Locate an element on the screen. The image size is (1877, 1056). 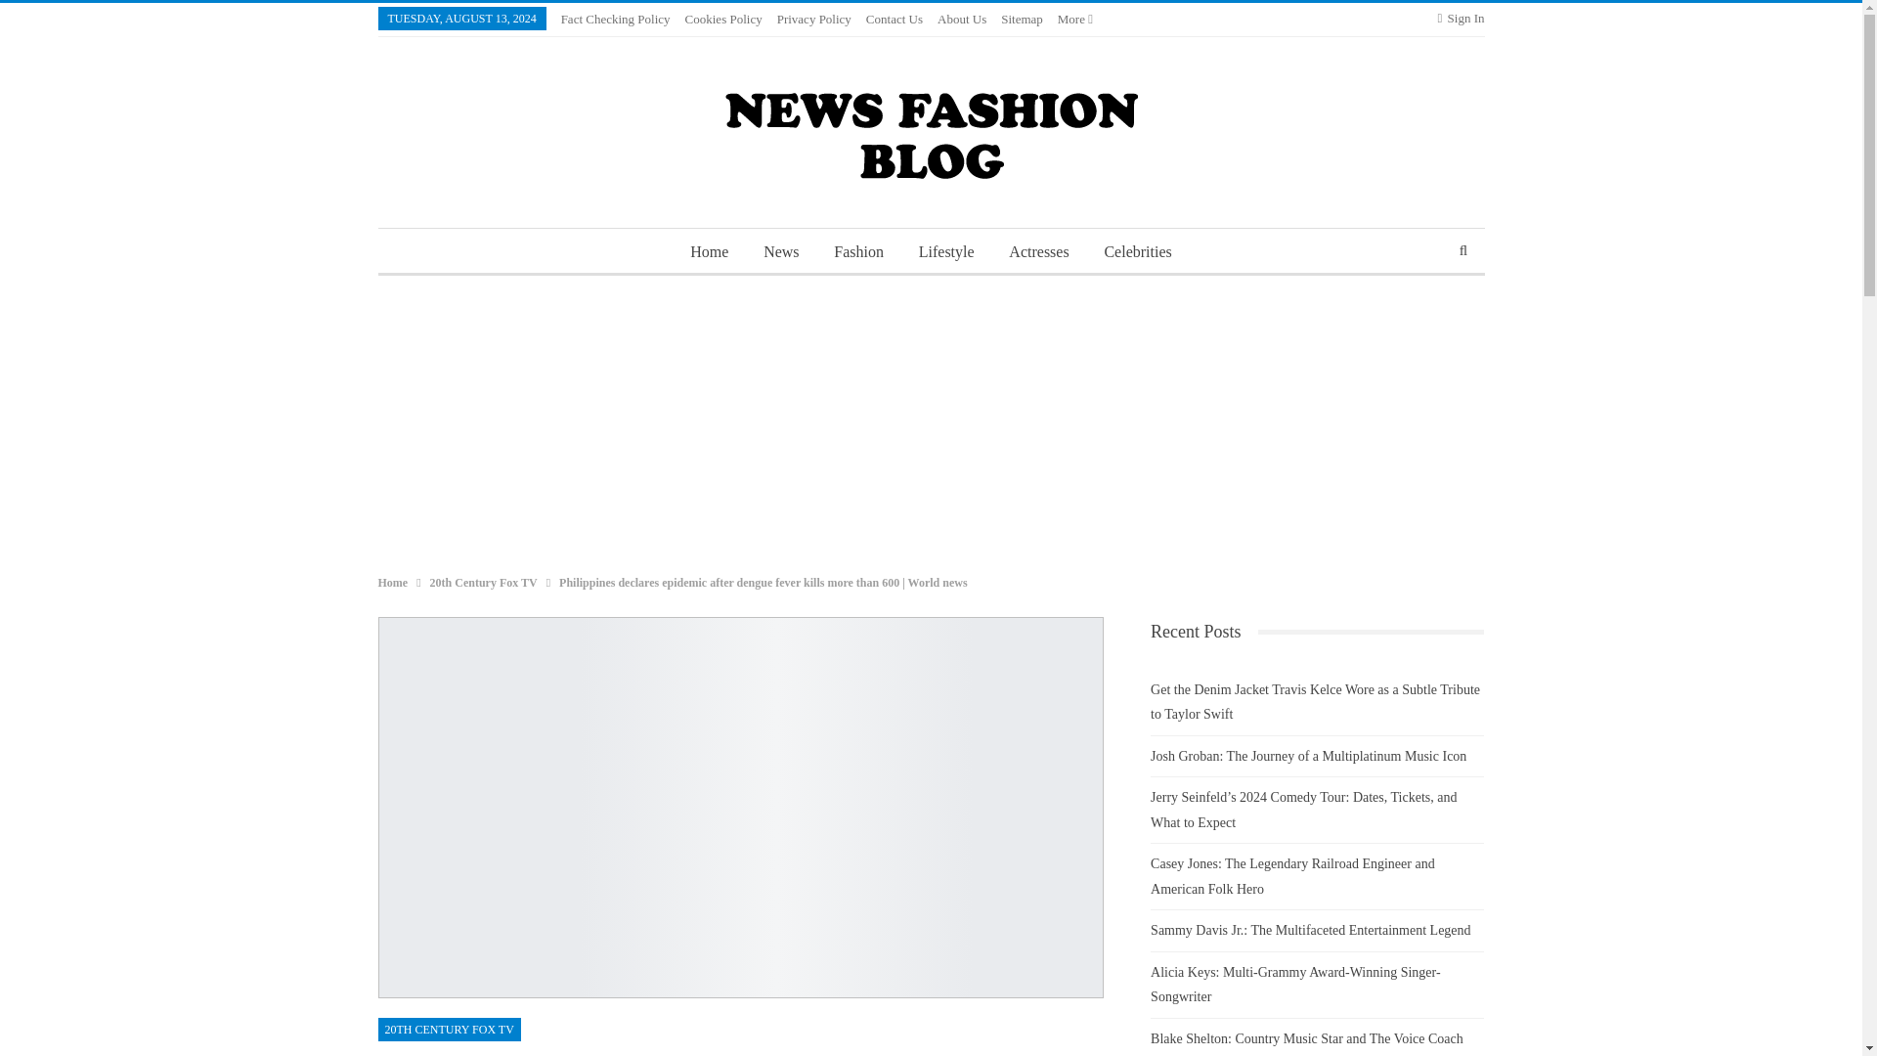
About Us is located at coordinates (962, 19).